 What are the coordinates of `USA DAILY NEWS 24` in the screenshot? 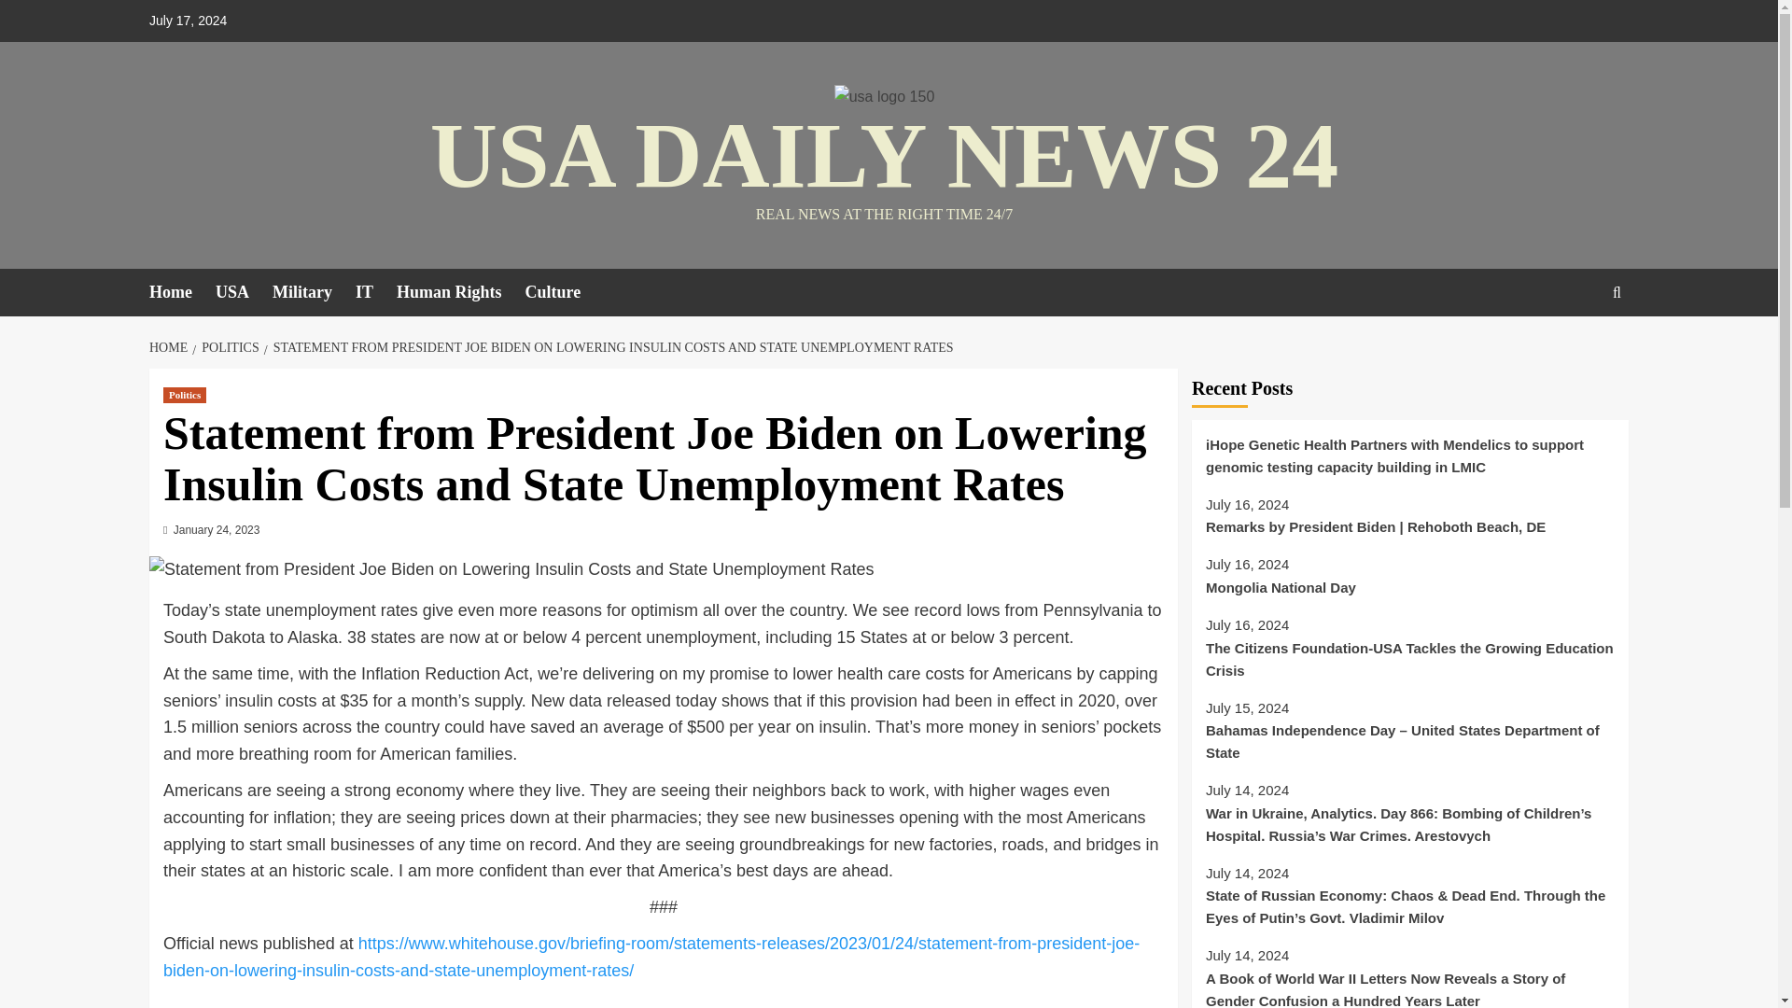 It's located at (884, 155).